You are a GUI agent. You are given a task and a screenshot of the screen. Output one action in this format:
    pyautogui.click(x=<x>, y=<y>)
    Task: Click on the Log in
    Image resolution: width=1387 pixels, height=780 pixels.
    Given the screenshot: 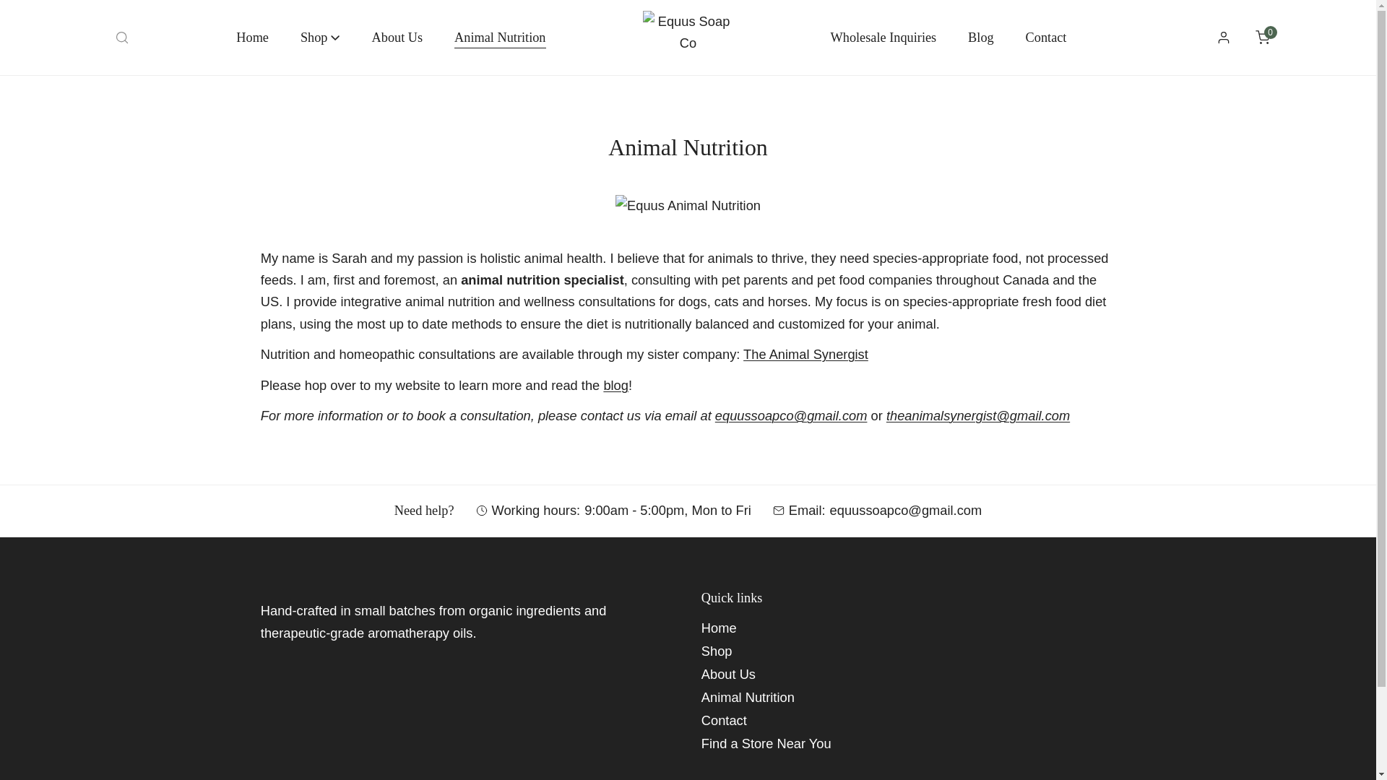 What is the action you would take?
    pyautogui.click(x=1223, y=37)
    